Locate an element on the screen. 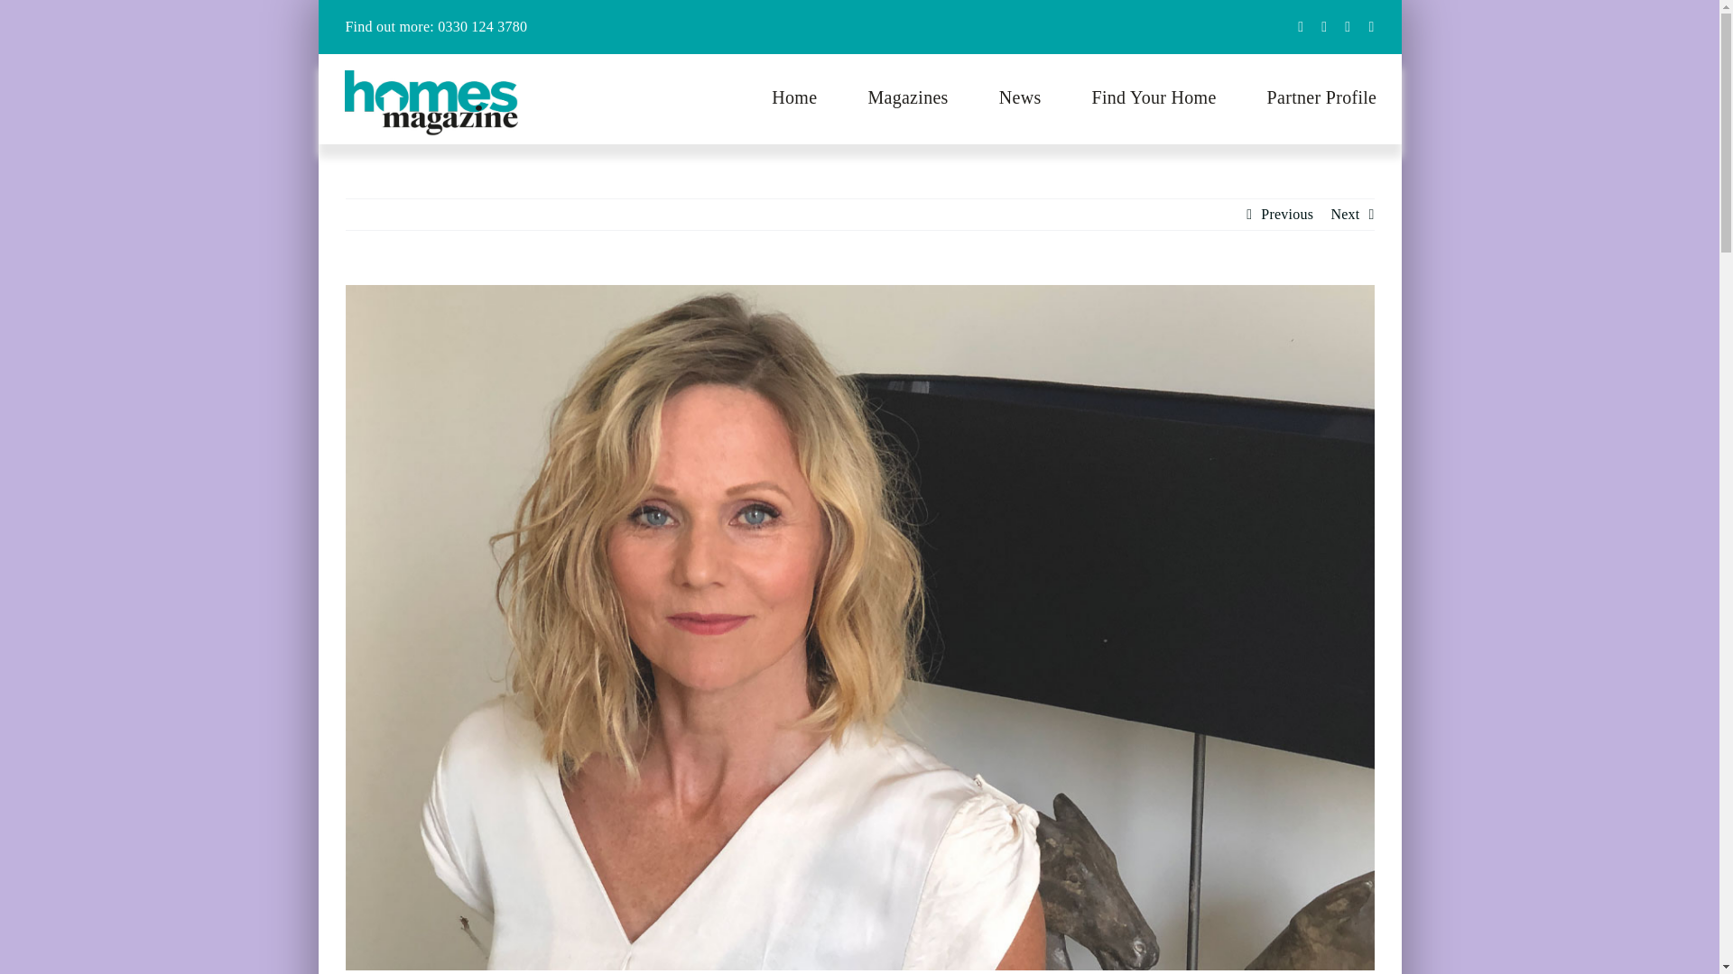  Find out more: 0330 124 3780 is located at coordinates (858, 27).